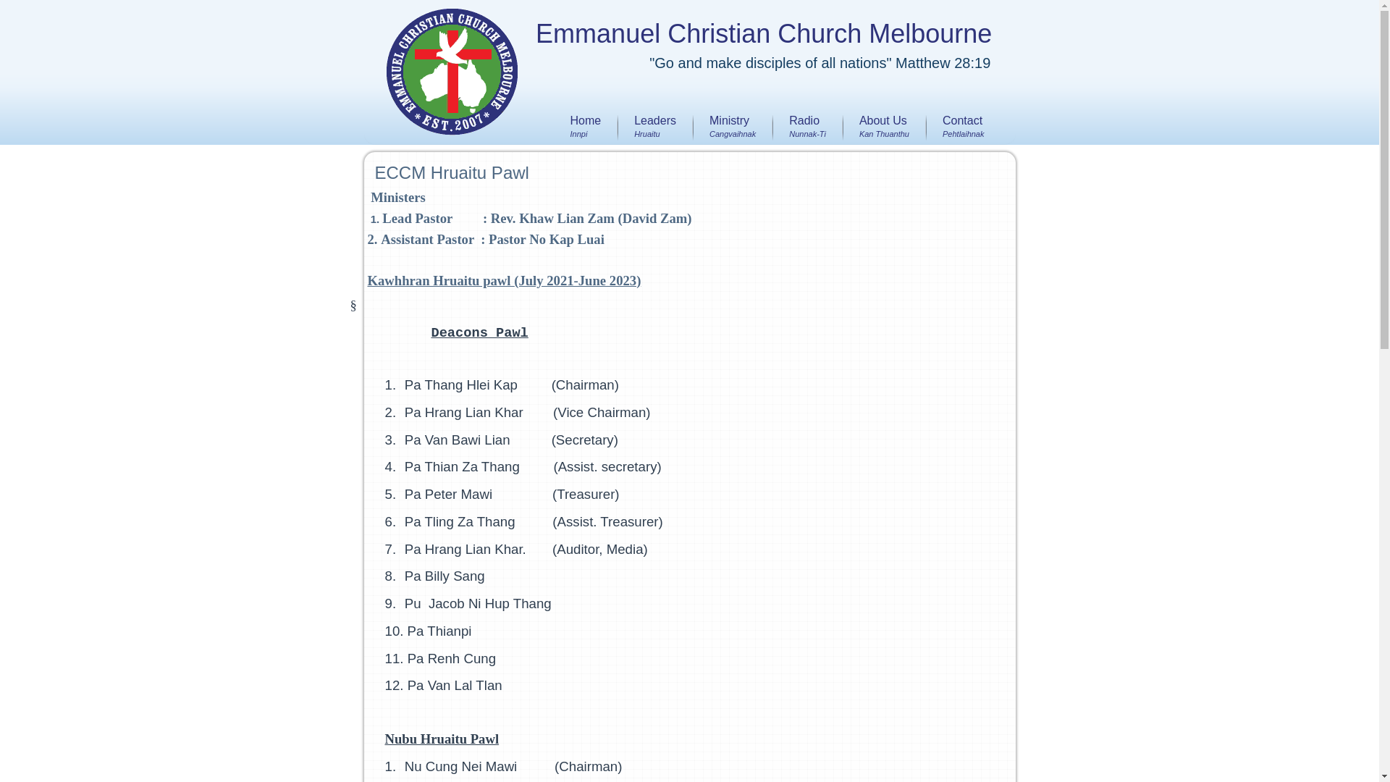 This screenshot has width=1390, height=782. I want to click on Emmanuel Christian Church Melbourne, so click(764, 33).